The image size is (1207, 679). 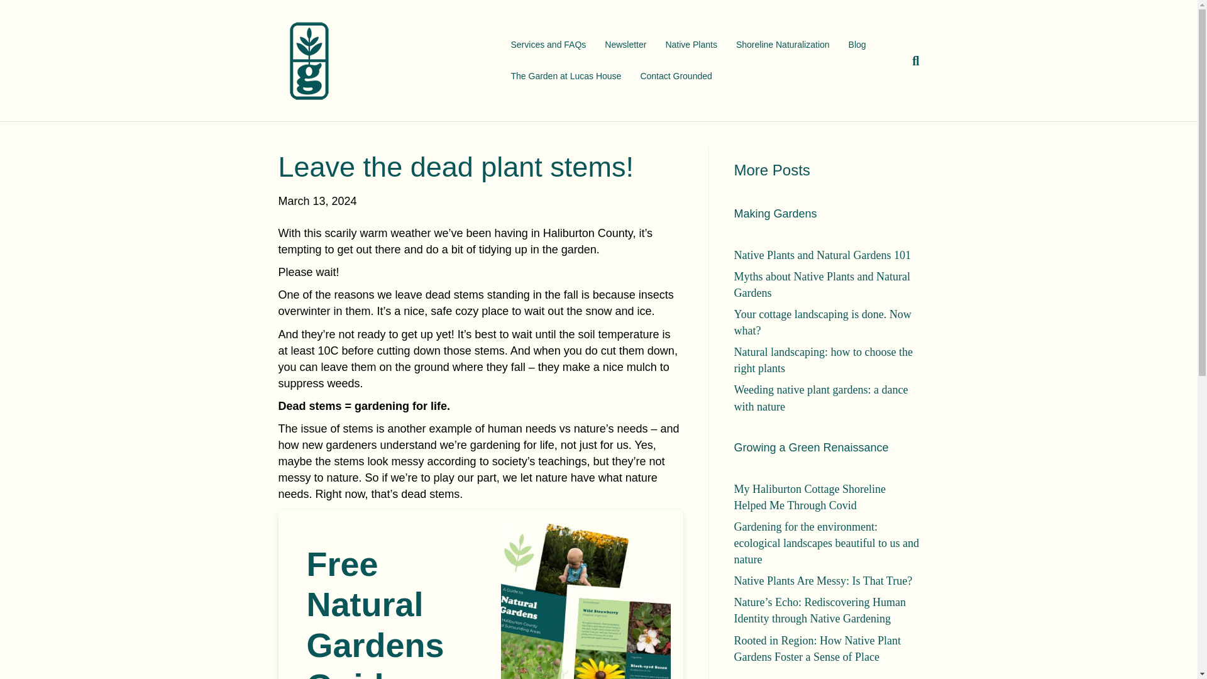 What do you see at coordinates (823, 360) in the screenshot?
I see `Natural landscaping: how to choose the right plants` at bounding box center [823, 360].